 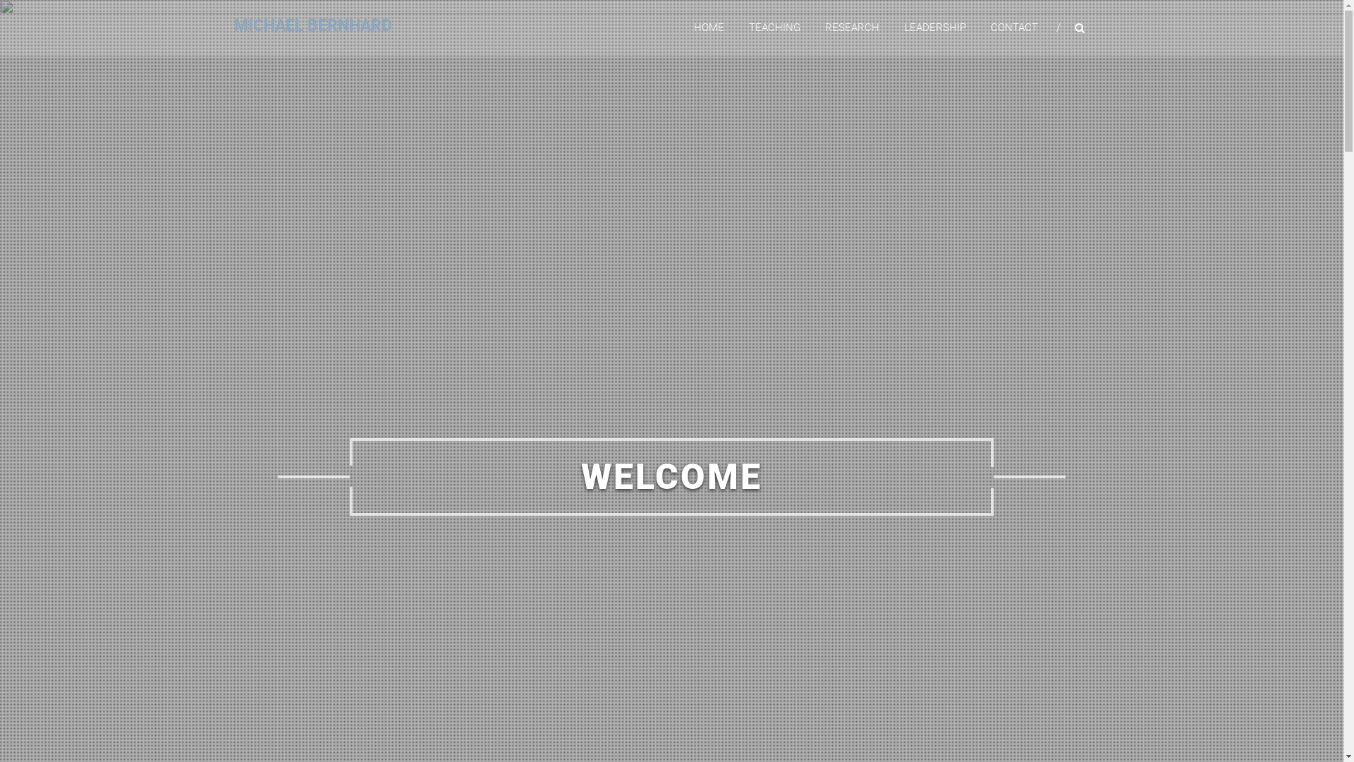 What do you see at coordinates (313, 25) in the screenshot?
I see `MICHAEL BERNHARD` at bounding box center [313, 25].